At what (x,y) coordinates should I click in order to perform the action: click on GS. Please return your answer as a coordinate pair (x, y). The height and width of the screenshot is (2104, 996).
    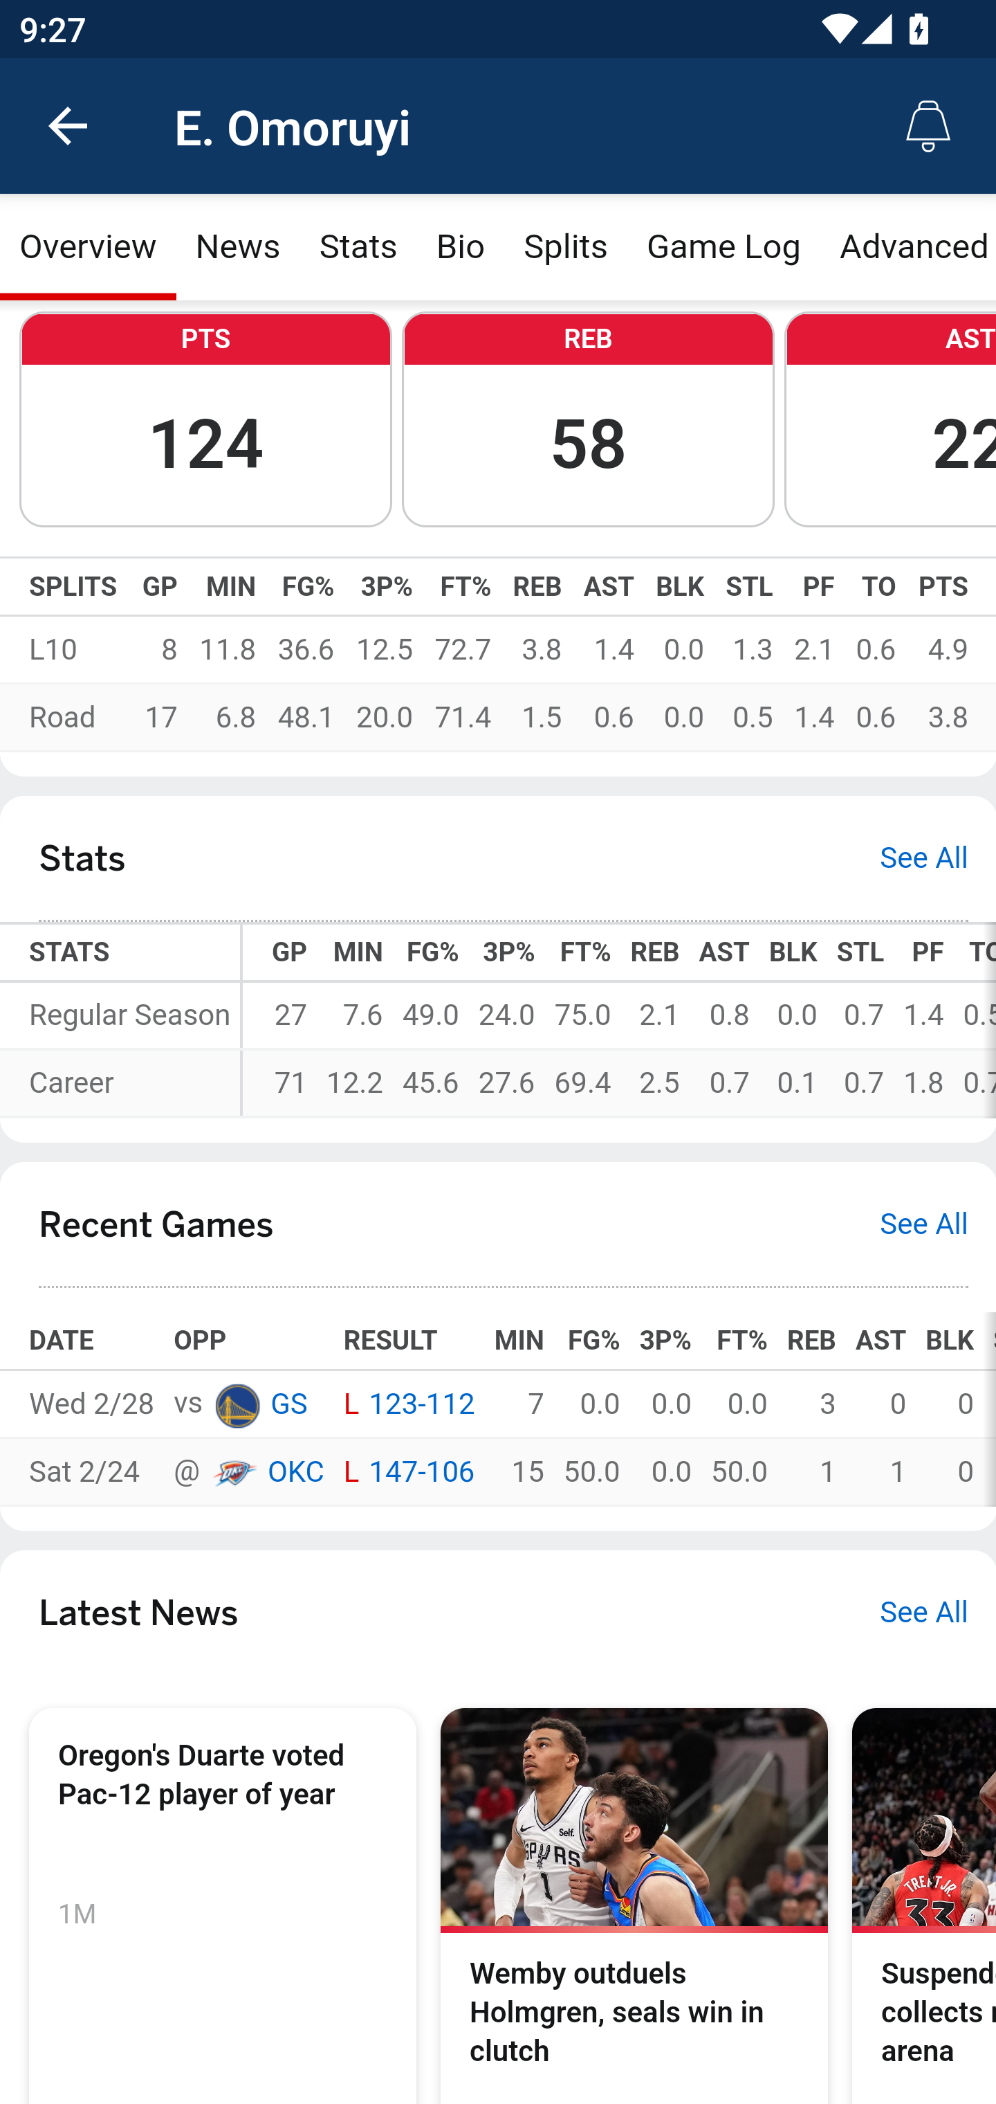
    Looking at the image, I should click on (237, 1405).